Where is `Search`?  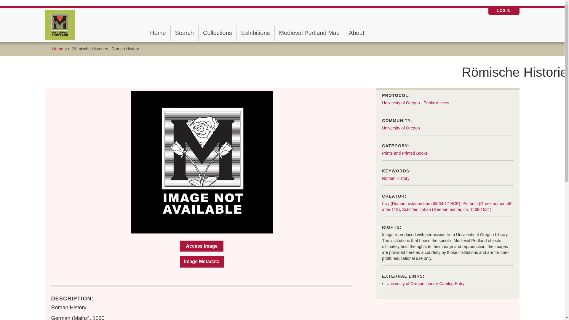 Search is located at coordinates (184, 33).